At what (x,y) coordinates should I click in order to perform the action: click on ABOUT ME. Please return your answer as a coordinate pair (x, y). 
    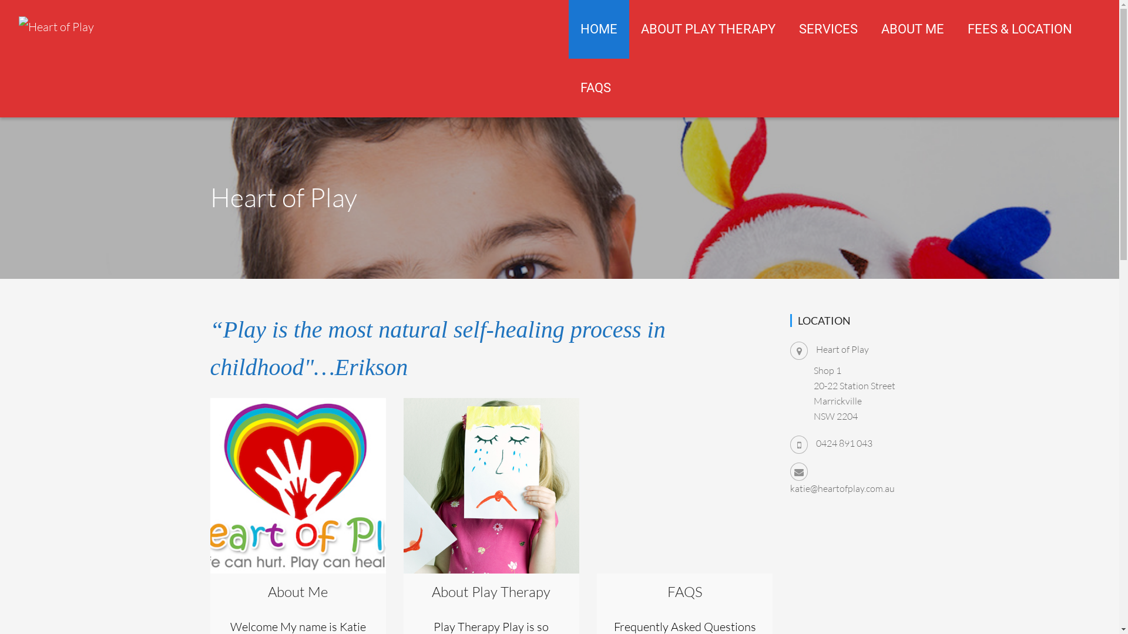
    Looking at the image, I should click on (913, 29).